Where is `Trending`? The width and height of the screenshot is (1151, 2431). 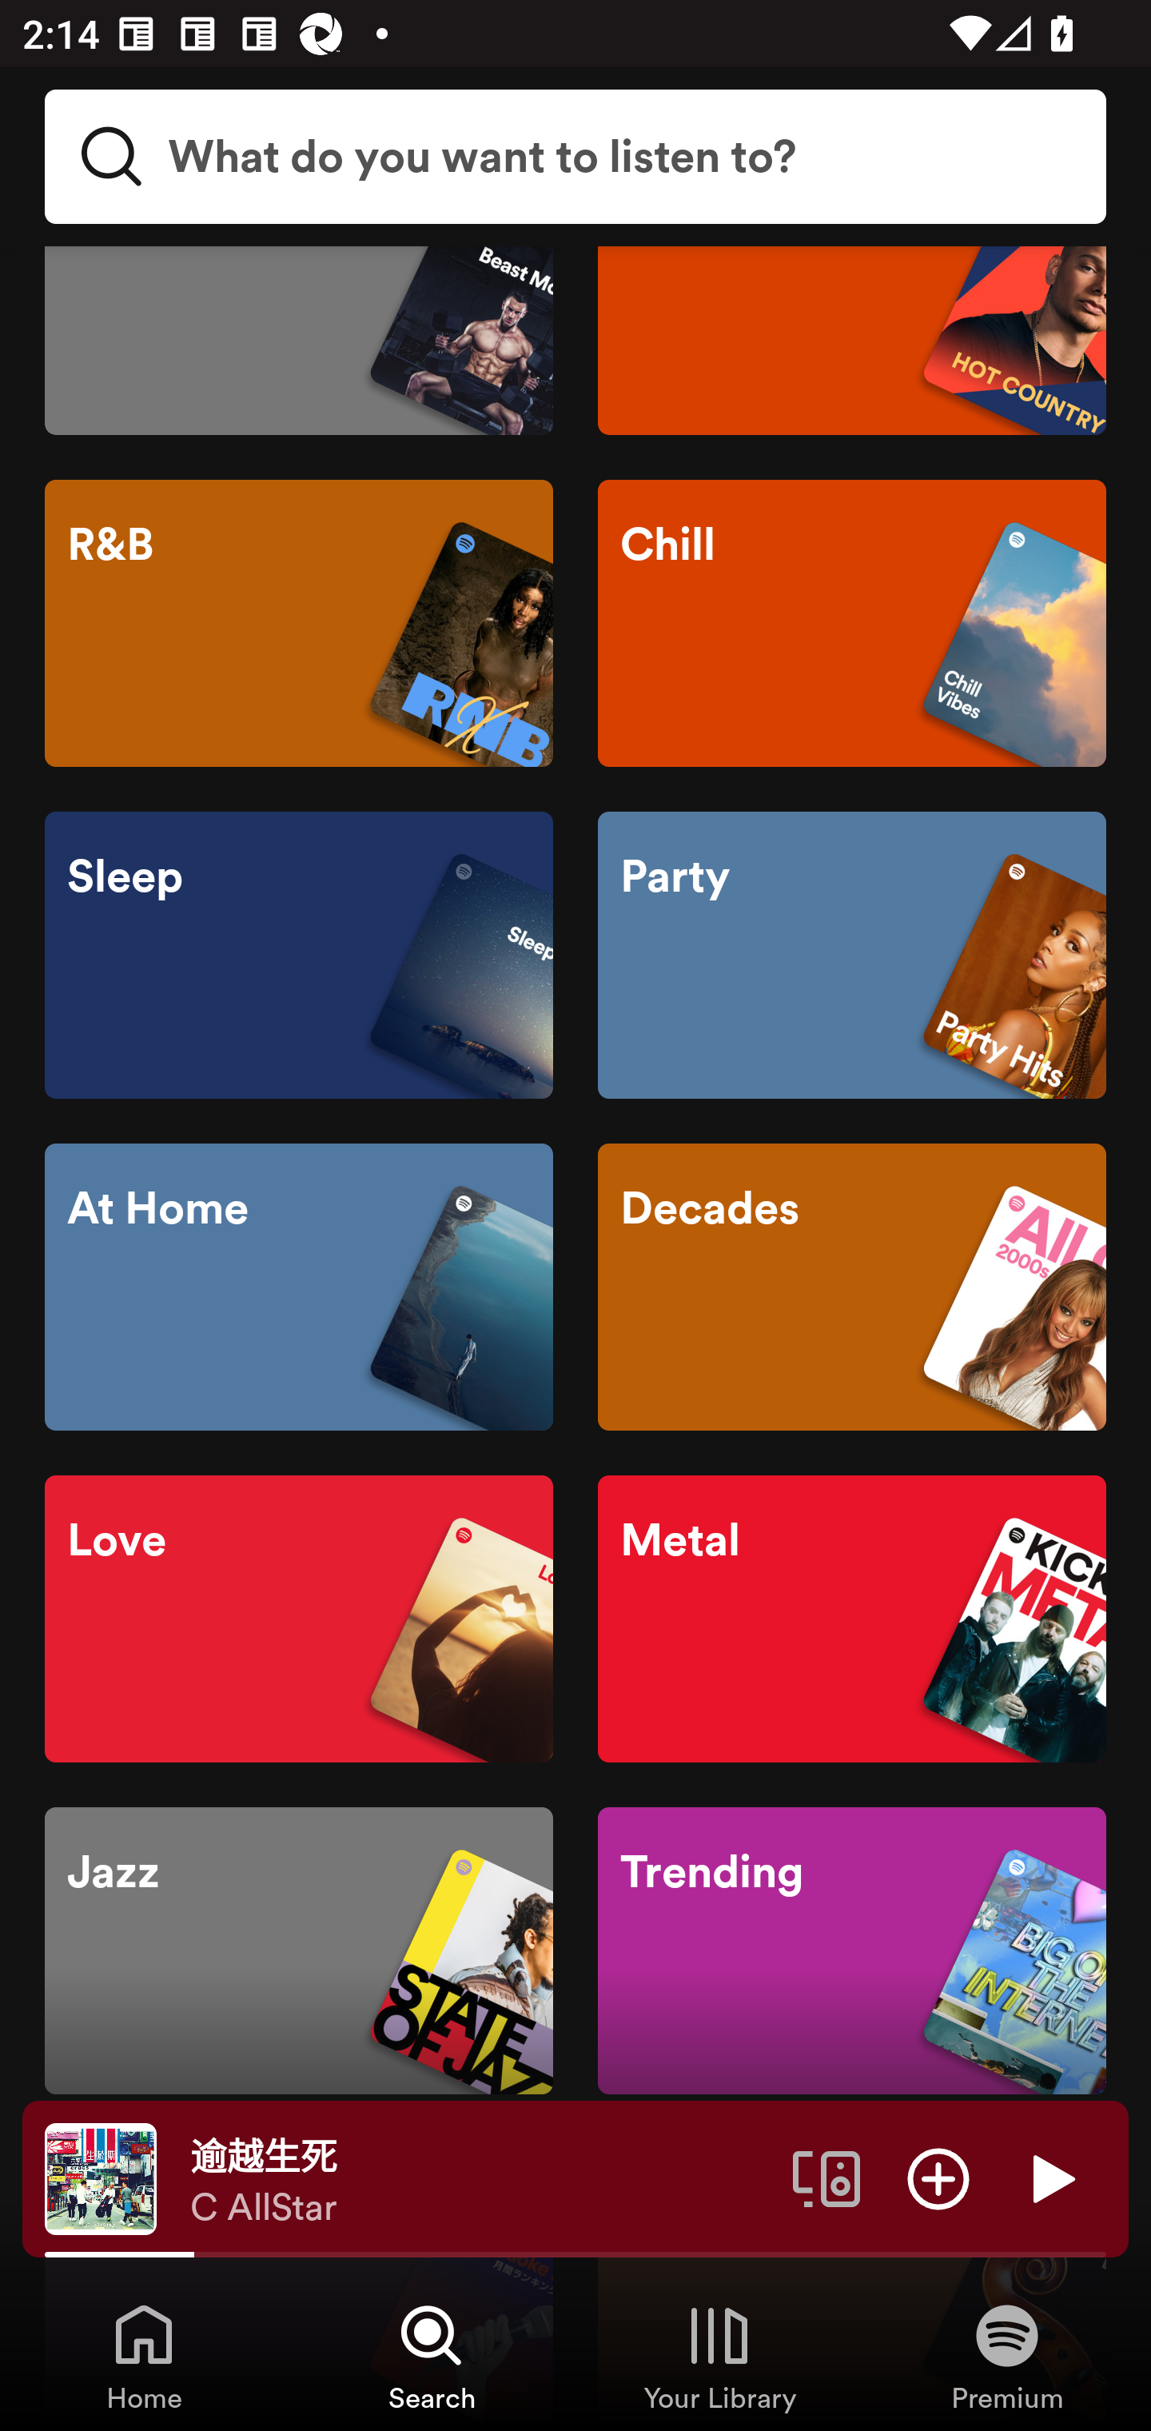
Trending is located at coordinates (851, 1950).